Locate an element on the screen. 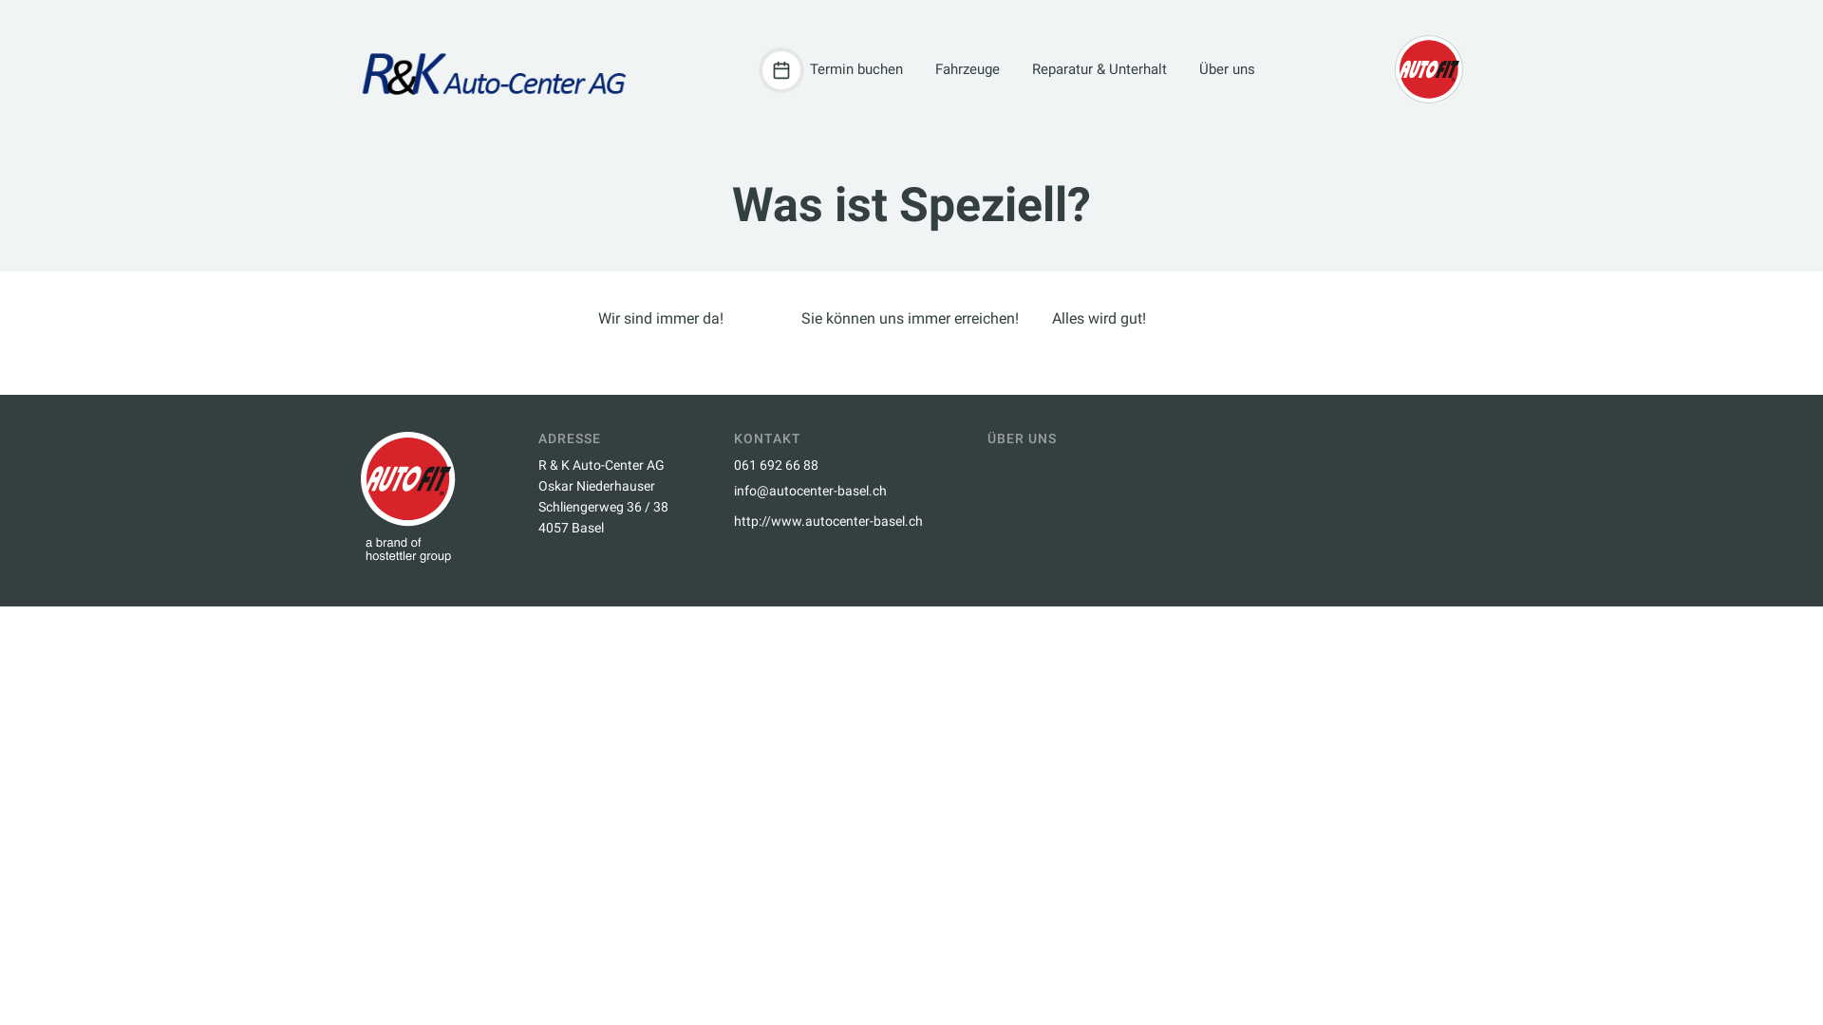 The height and width of the screenshot is (1025, 1823). http://www.autocenter-basel.ch is located at coordinates (828, 522).